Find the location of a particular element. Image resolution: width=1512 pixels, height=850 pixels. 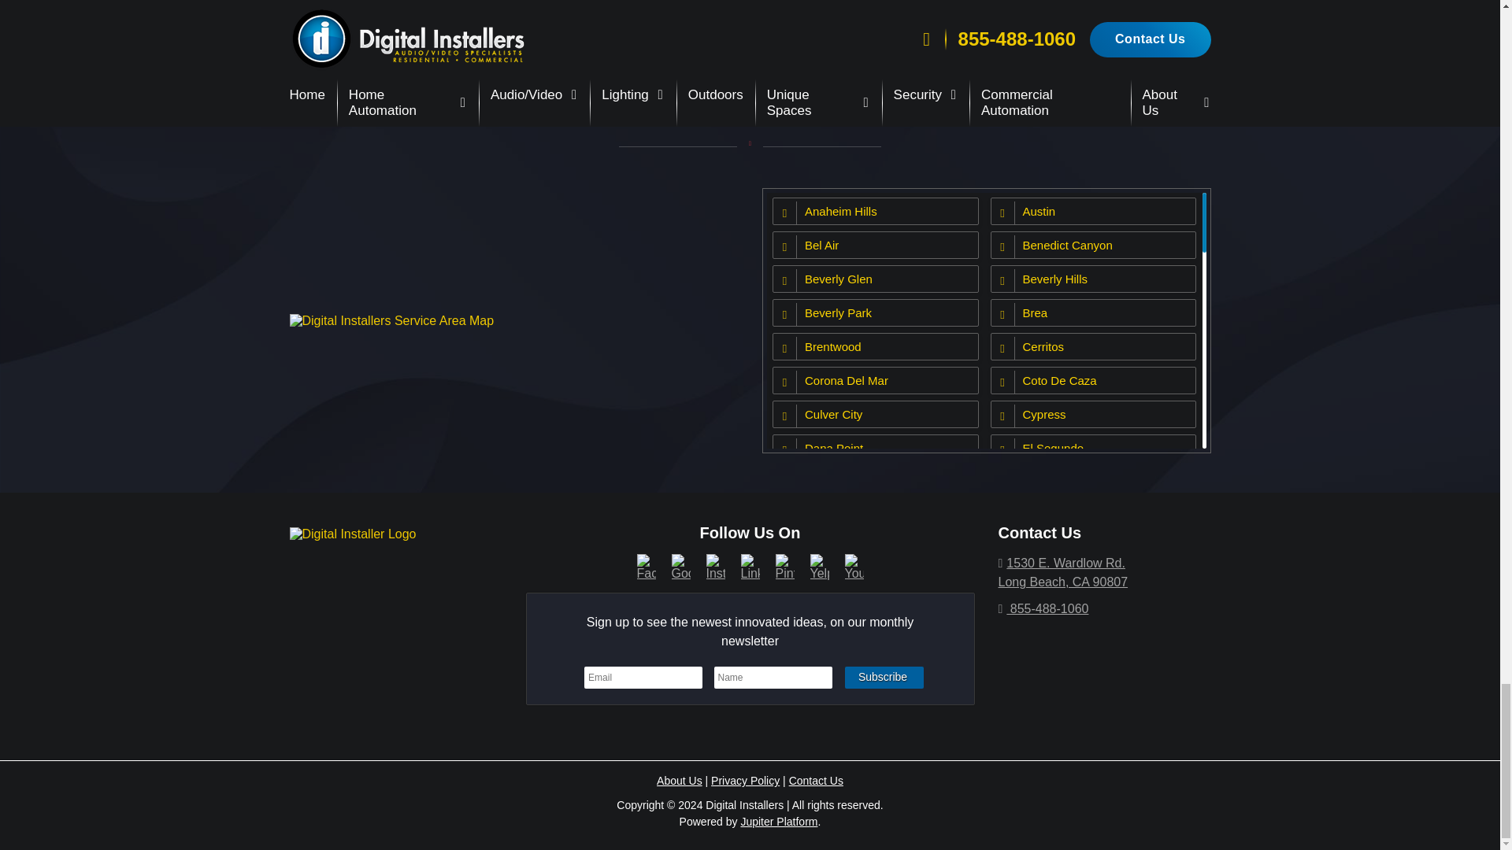

View Pinterest  is located at coordinates (784, 565).